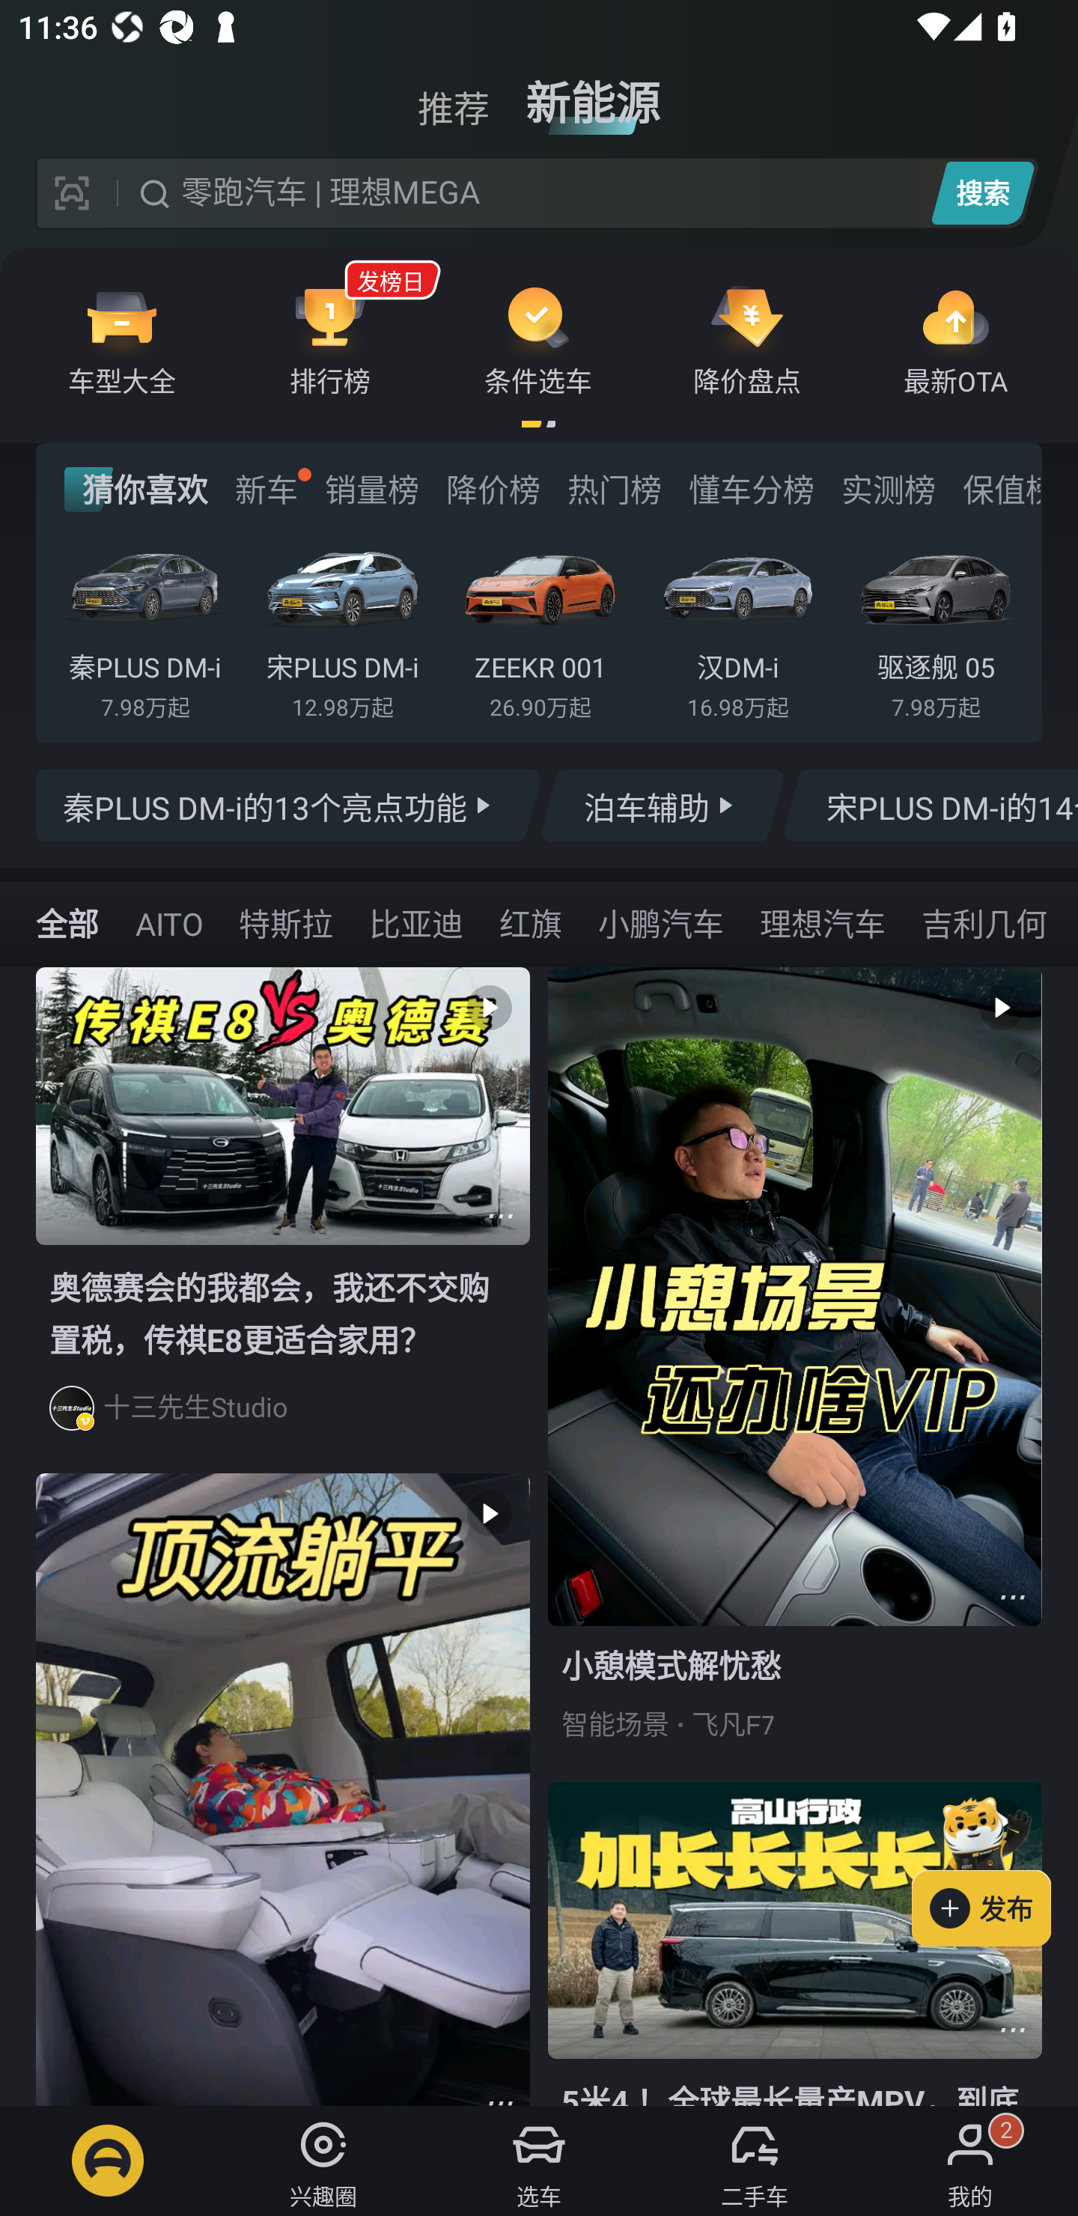 Image resolution: width=1078 pixels, height=2216 pixels. What do you see at coordinates (67, 922) in the screenshot?
I see `全部` at bounding box center [67, 922].